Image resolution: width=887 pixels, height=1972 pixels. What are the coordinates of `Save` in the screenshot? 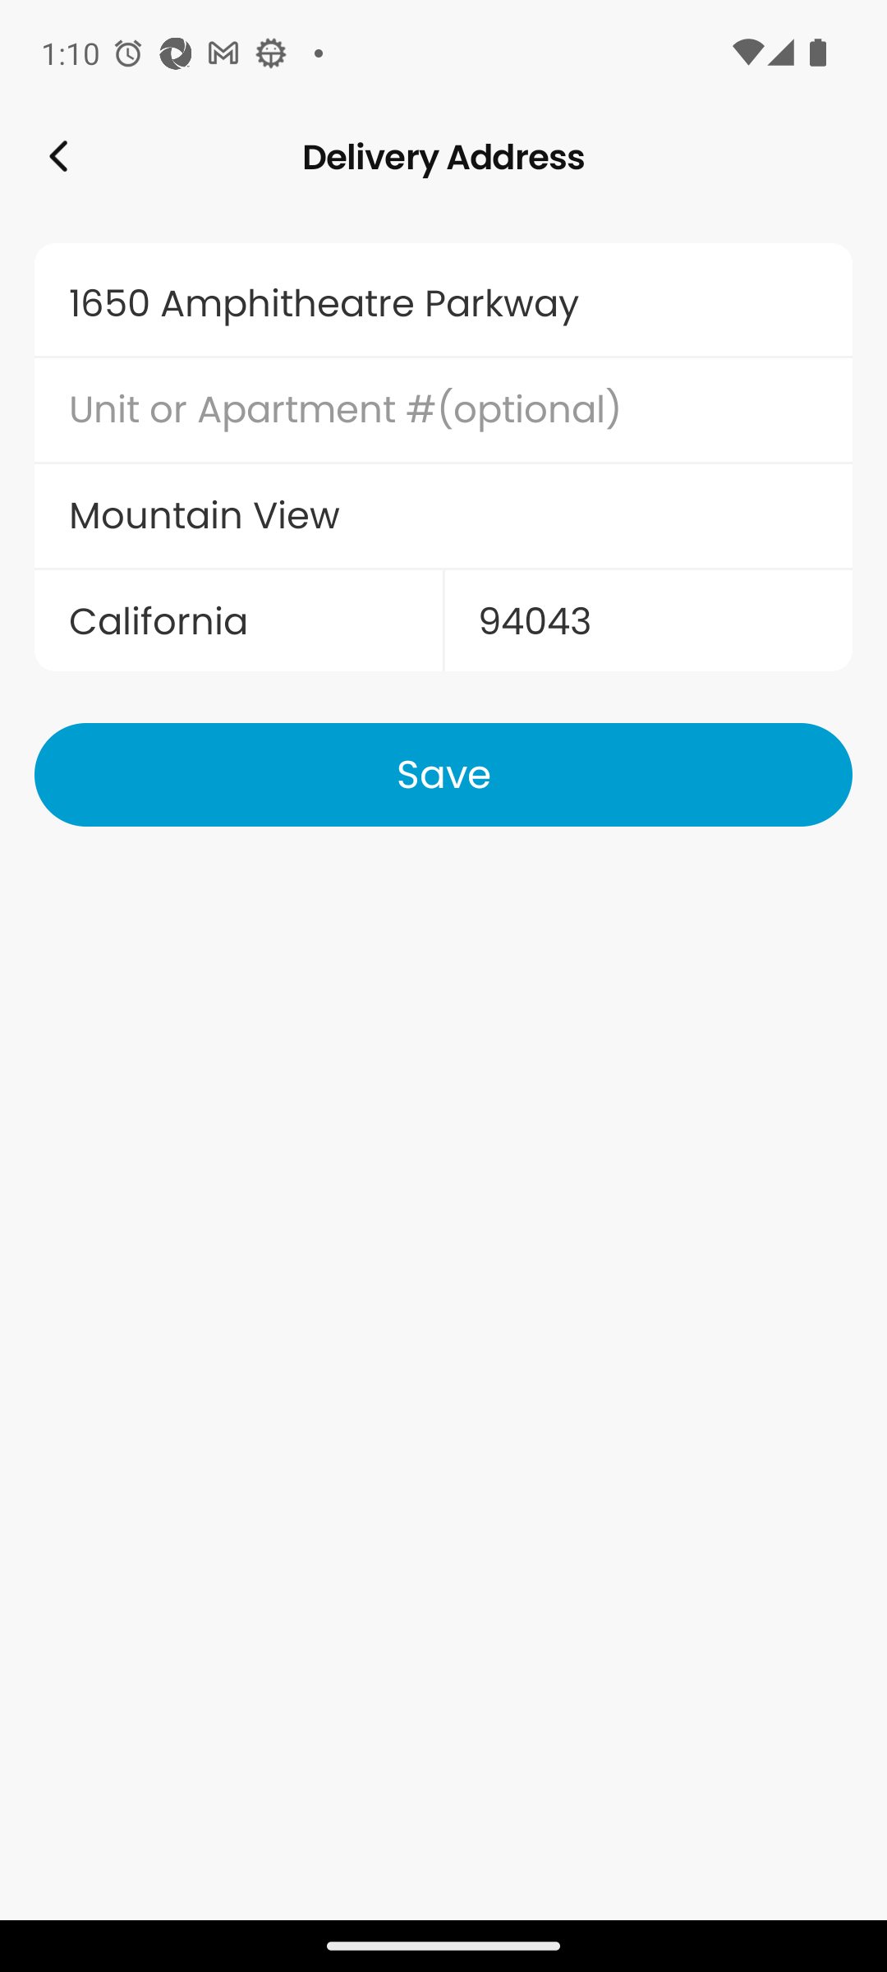 It's located at (443, 774).